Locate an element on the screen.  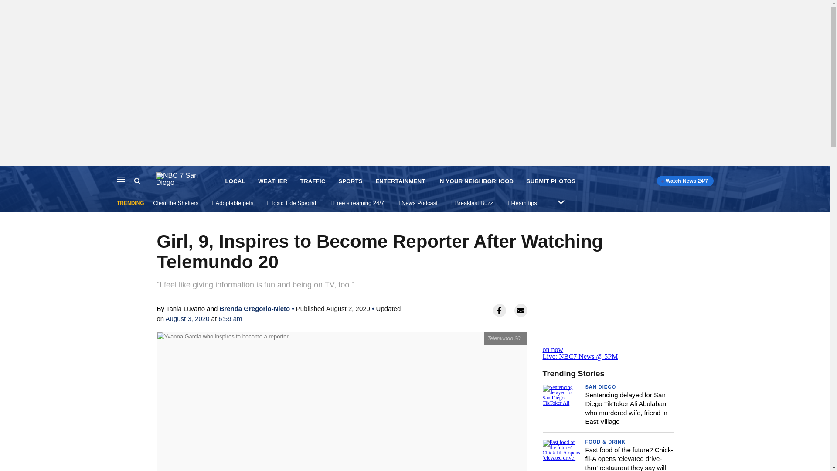
Skip to content is located at coordinates (9, 175).